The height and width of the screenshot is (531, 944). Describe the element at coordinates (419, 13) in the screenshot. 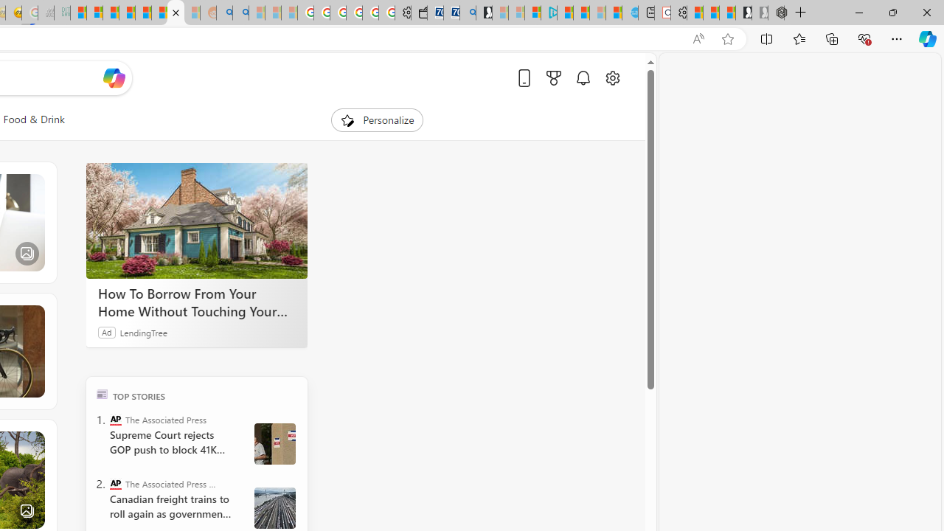

I see `Wallet` at that location.